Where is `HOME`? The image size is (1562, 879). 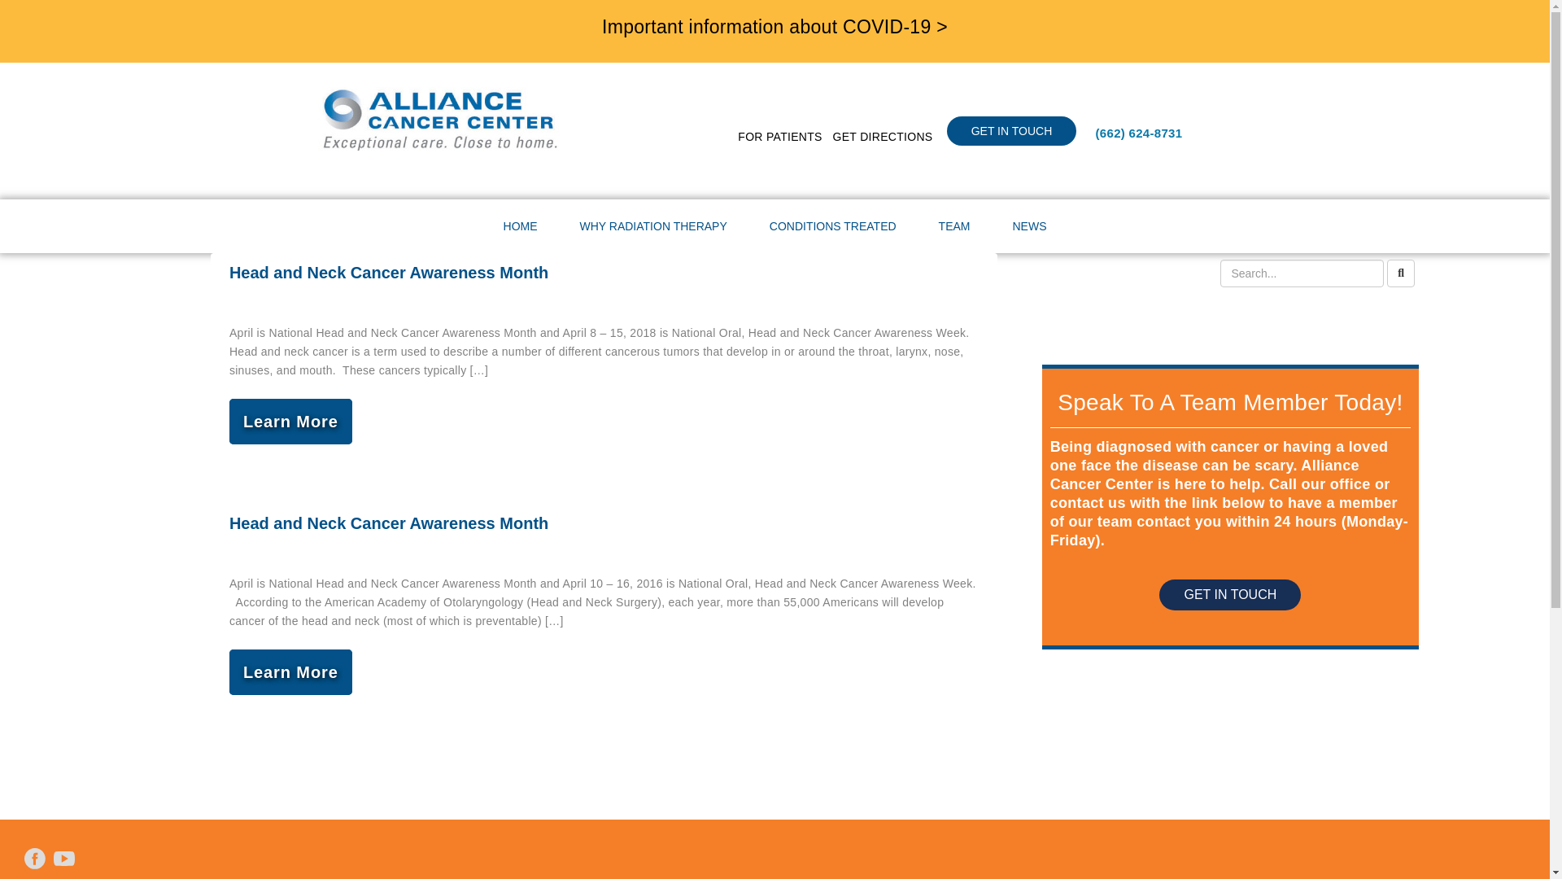 HOME is located at coordinates (521, 226).